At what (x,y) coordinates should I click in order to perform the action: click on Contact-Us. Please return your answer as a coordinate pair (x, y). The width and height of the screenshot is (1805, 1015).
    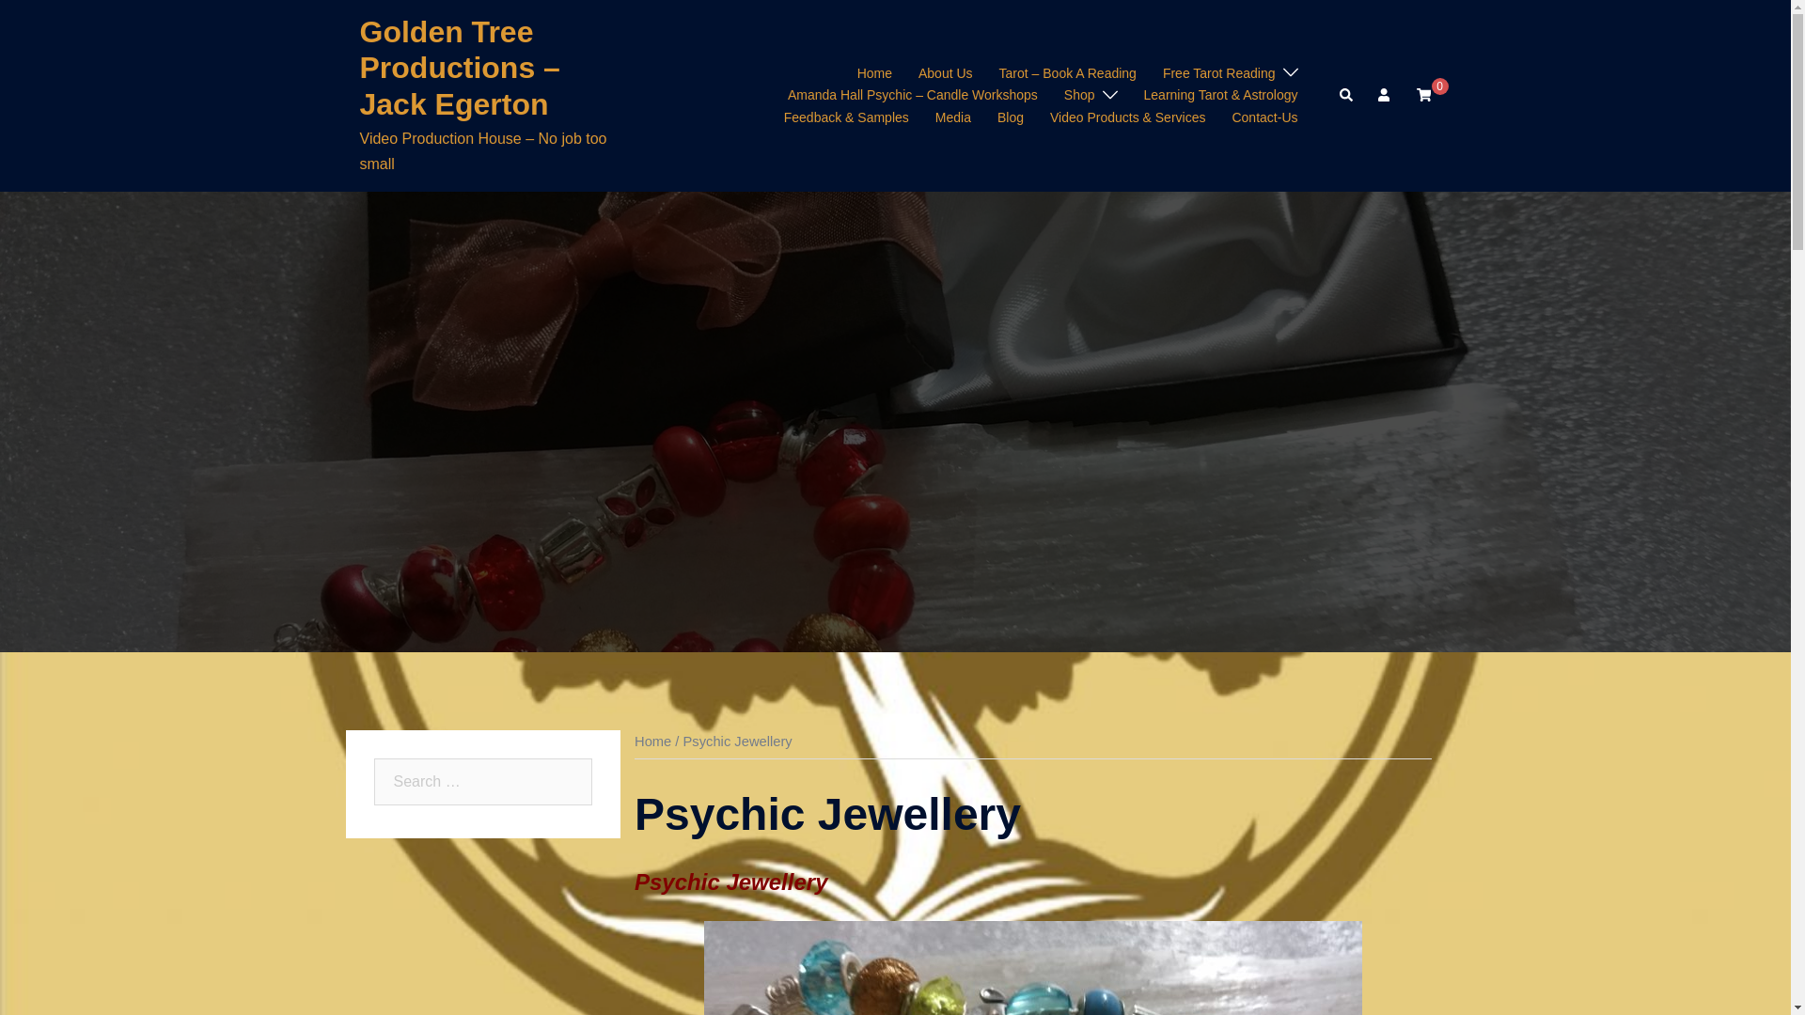
    Looking at the image, I should click on (1264, 118).